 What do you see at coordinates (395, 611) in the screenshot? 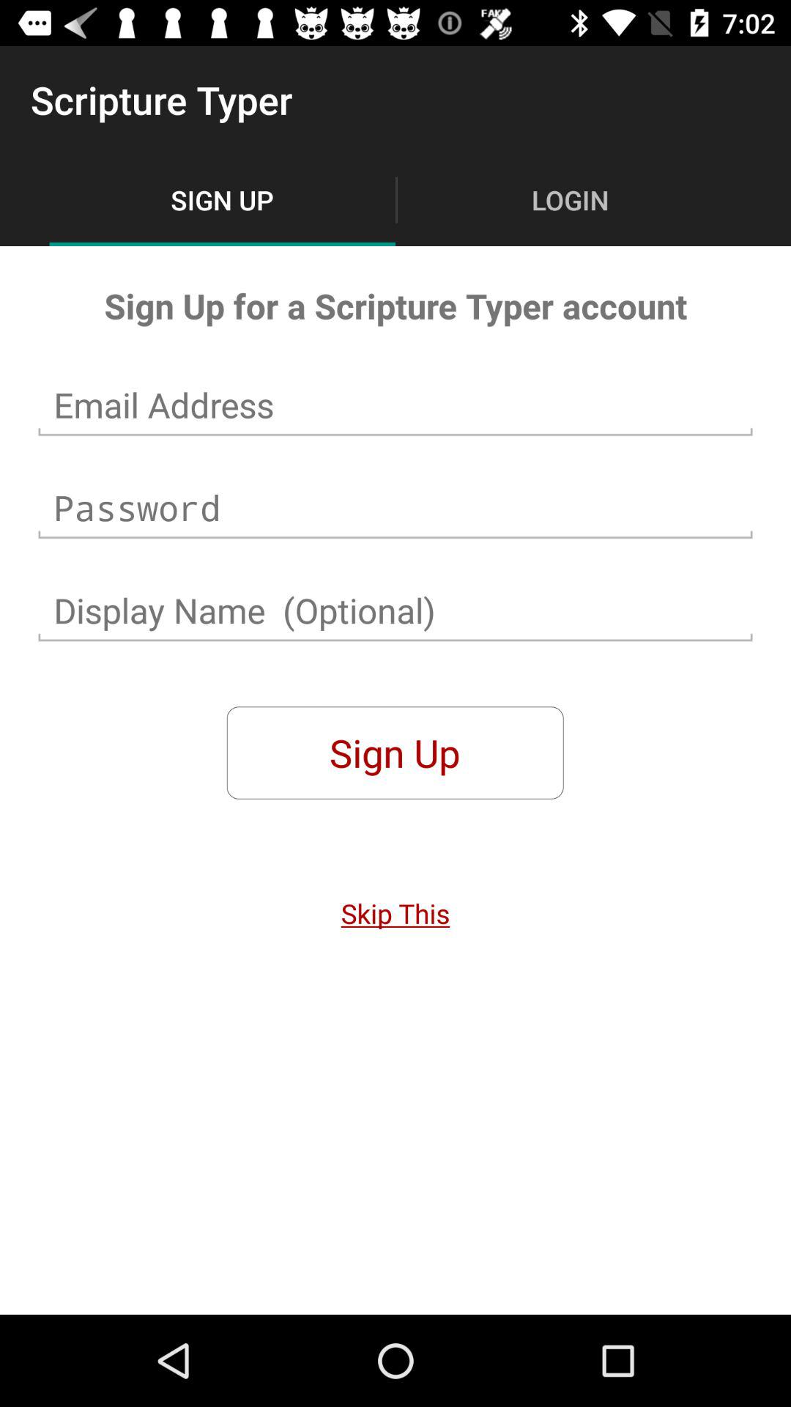
I see `enter name` at bounding box center [395, 611].